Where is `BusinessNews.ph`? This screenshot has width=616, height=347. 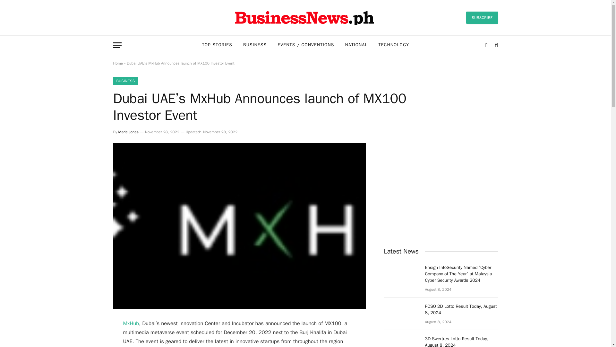
BusinessNews.ph is located at coordinates (305, 17).